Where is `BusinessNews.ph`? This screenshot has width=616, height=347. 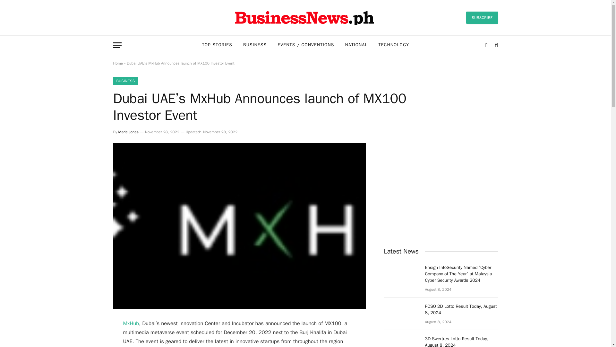
BusinessNews.ph is located at coordinates (305, 17).